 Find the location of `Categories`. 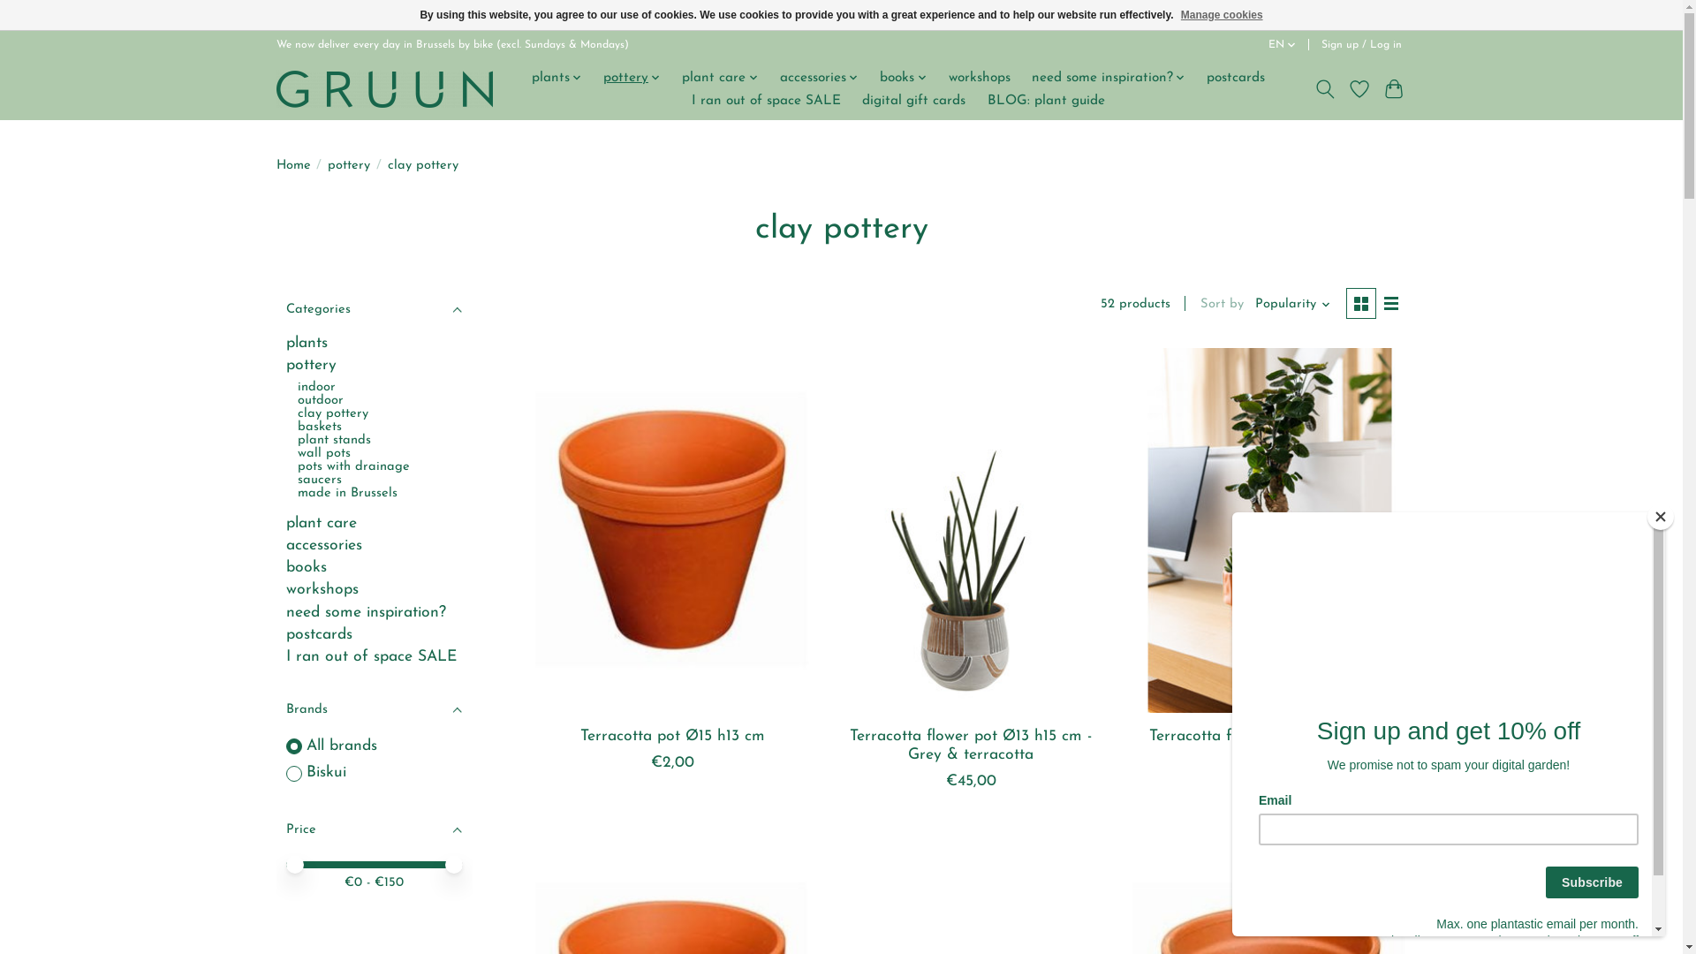

Categories is located at coordinates (374, 309).